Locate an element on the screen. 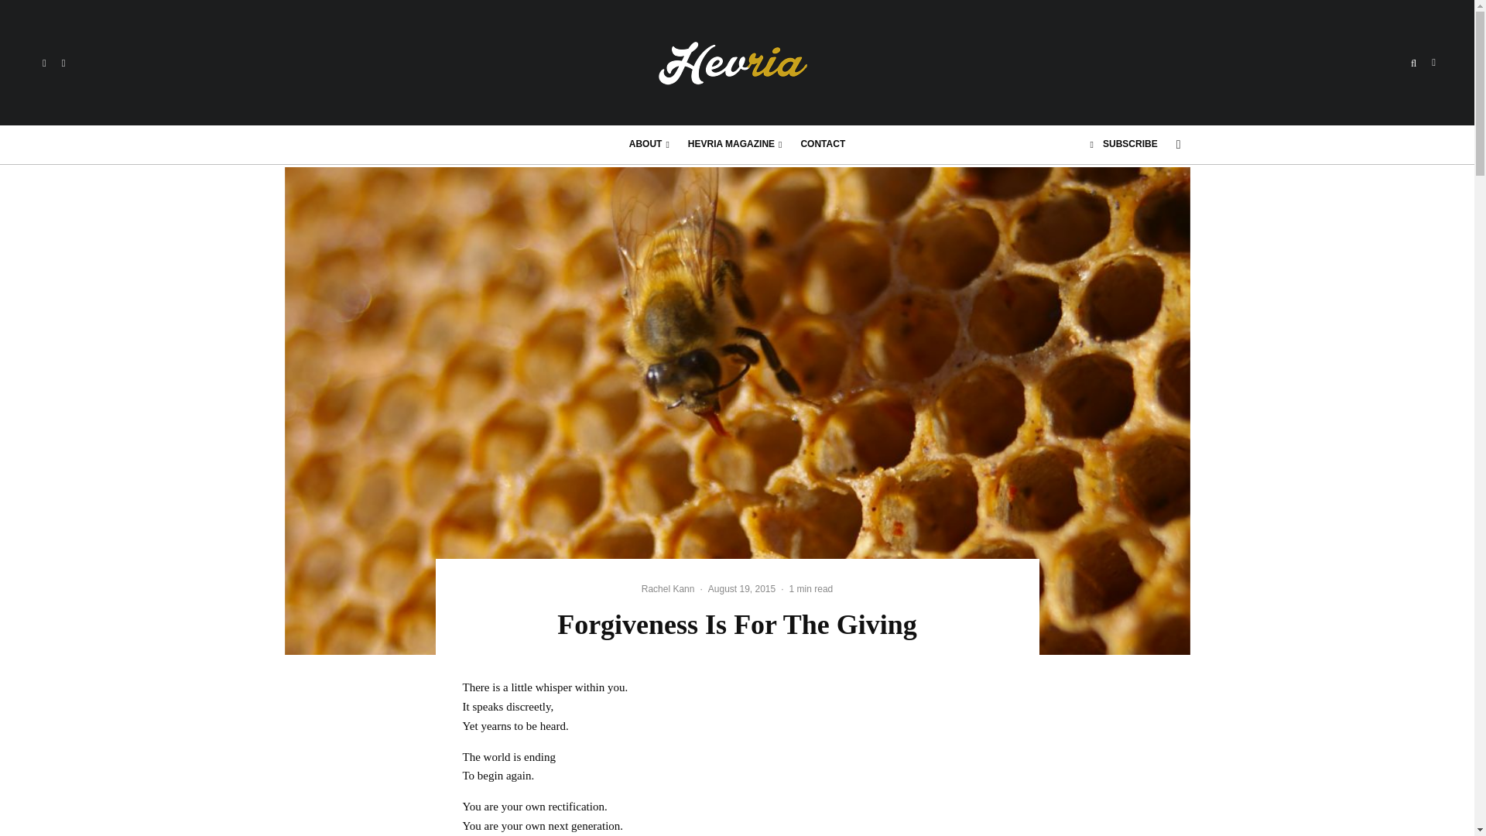 The image size is (1486, 836). CONTACT is located at coordinates (822, 144).